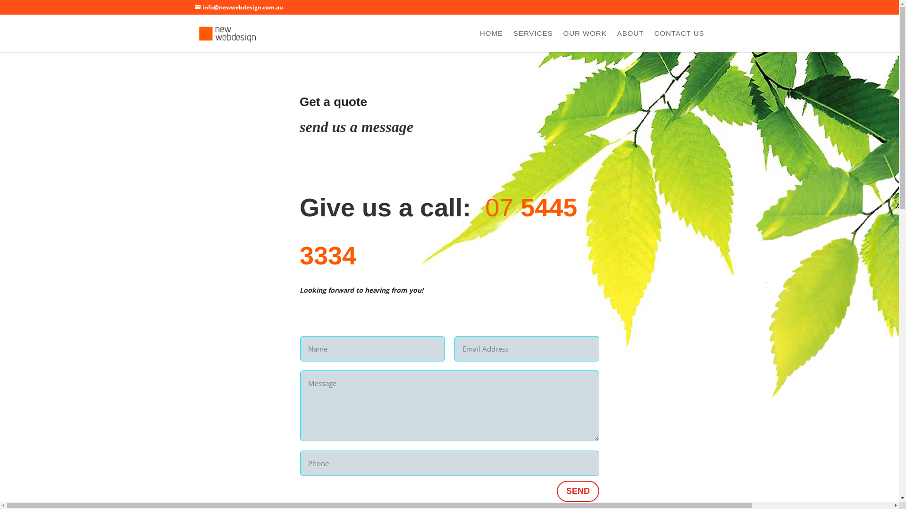  I want to click on CONTACT US, so click(679, 41).